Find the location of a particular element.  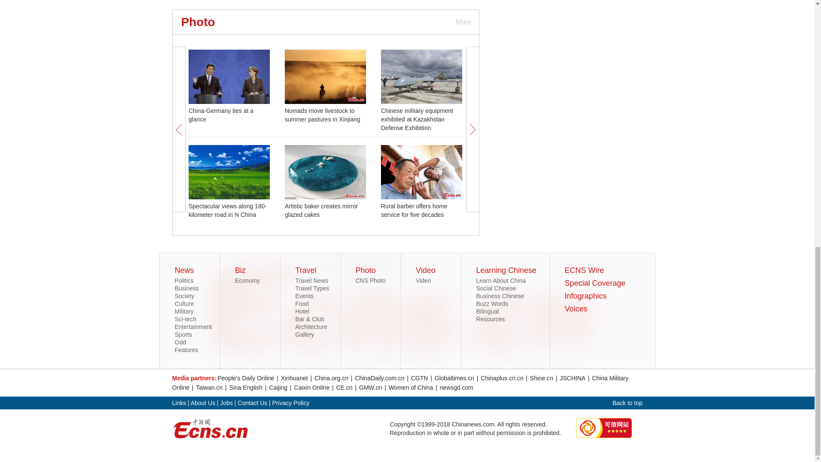

Spectacular views along 180-kilometer road in N China is located at coordinates (227, 210).